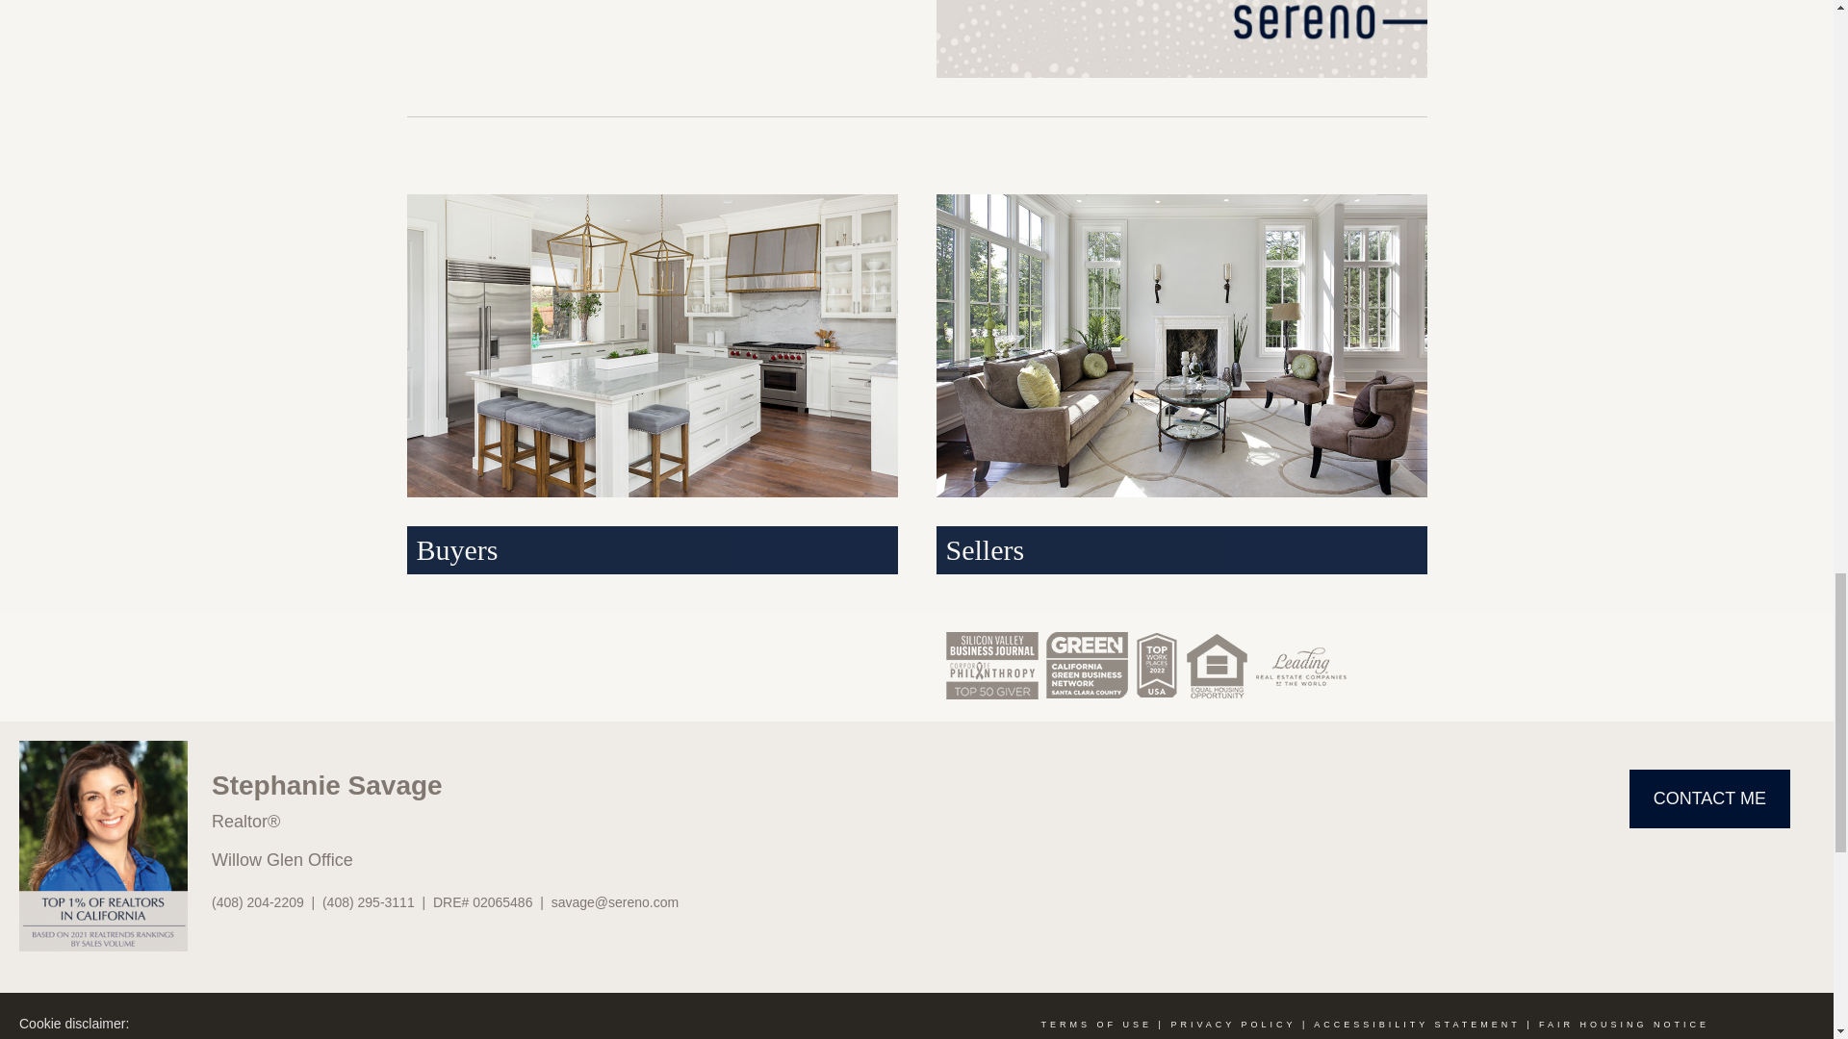 Image resolution: width=1848 pixels, height=1039 pixels. Describe the element at coordinates (651, 345) in the screenshot. I see `homepage-buyers` at that location.